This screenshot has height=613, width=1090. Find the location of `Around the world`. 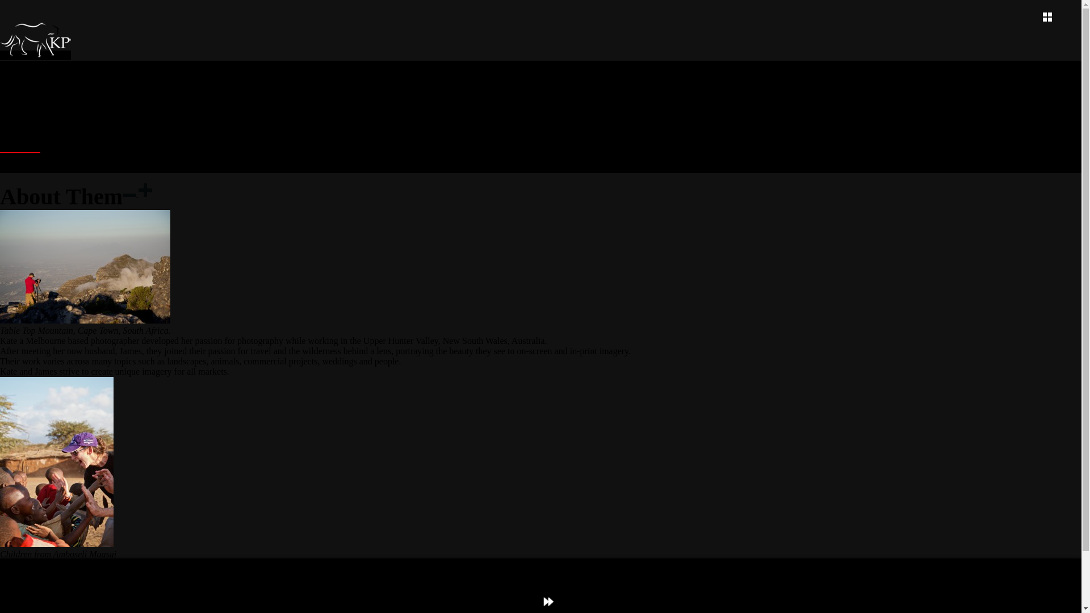

Around the world is located at coordinates (28, 86).